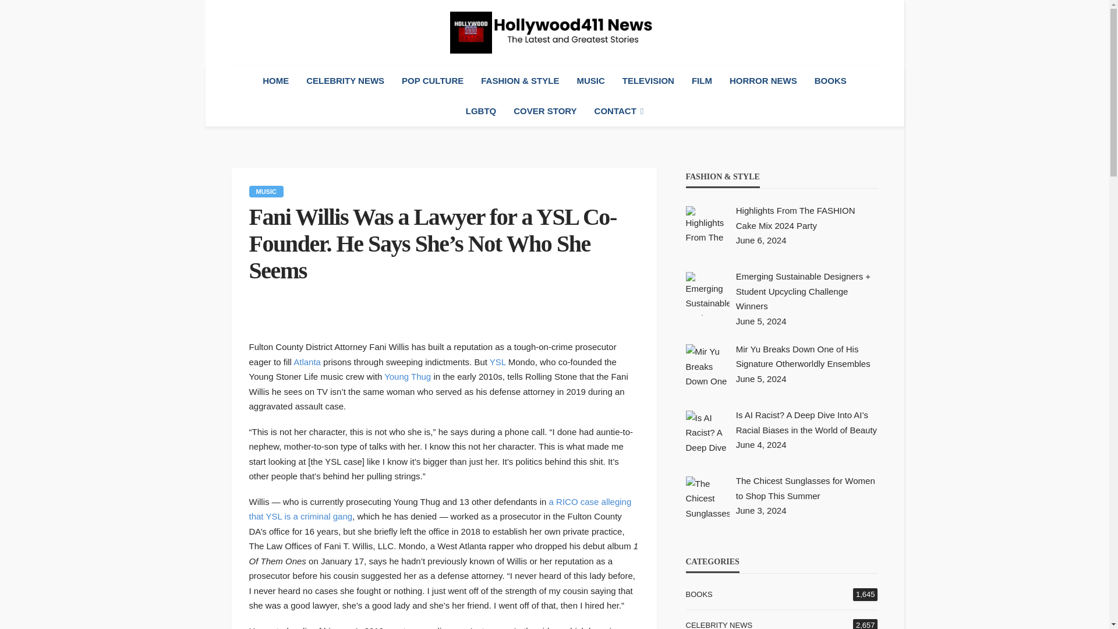 Image resolution: width=1118 pixels, height=629 pixels. Describe the element at coordinates (345, 81) in the screenshot. I see `CELEBRITY NEWS` at that location.